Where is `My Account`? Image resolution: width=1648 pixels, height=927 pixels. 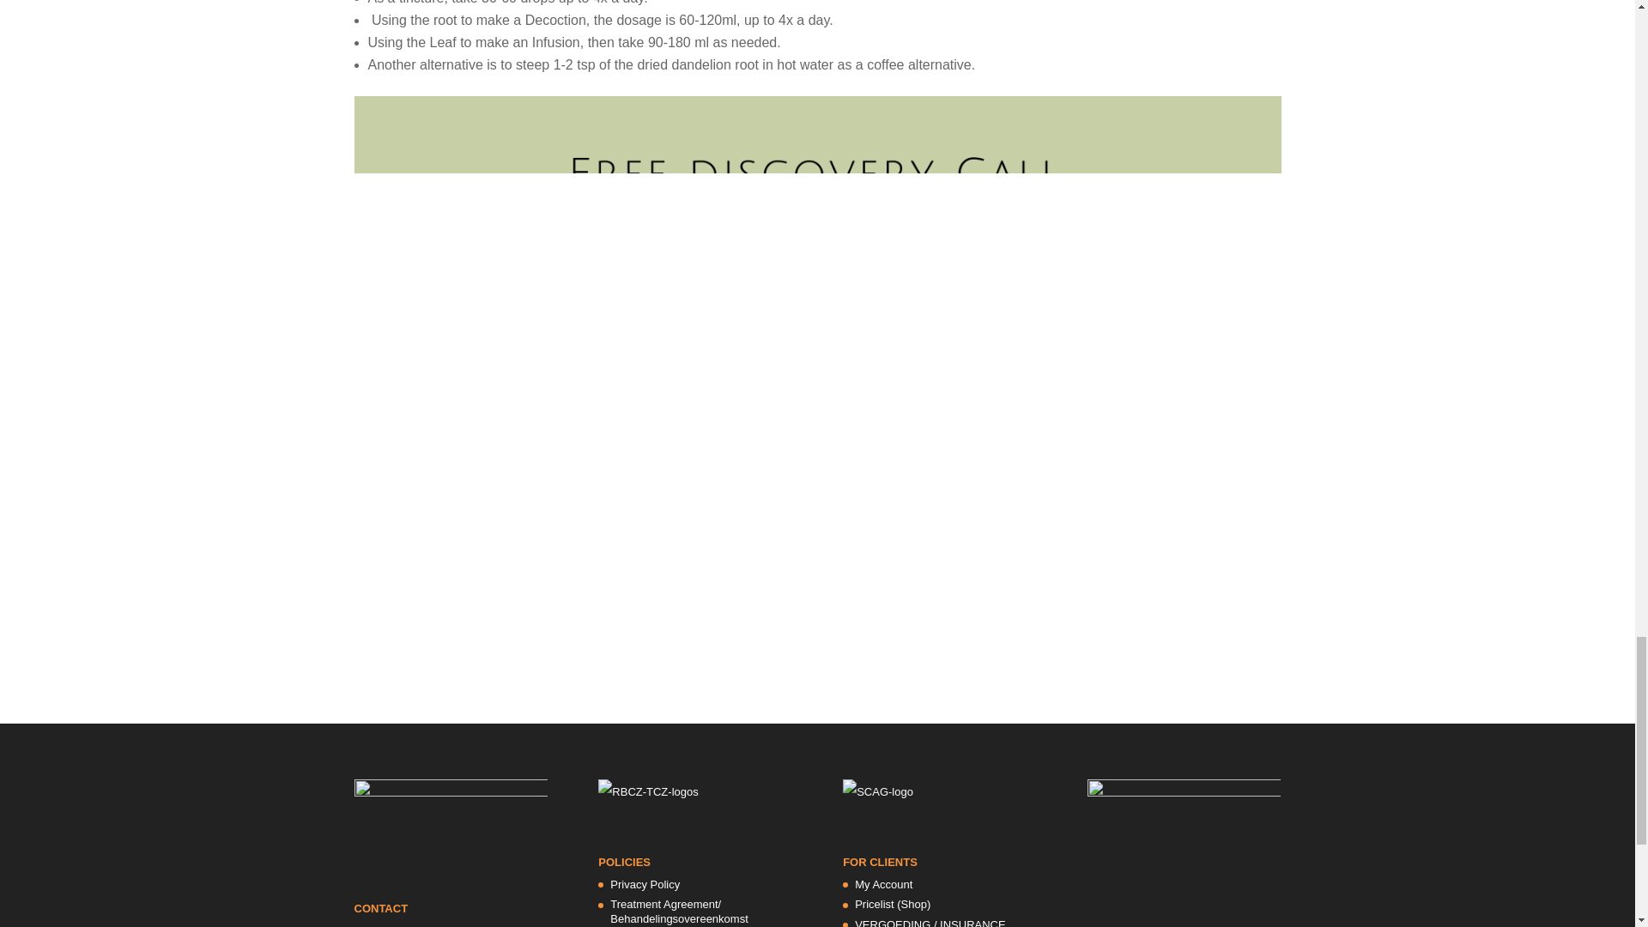 My Account is located at coordinates (884, 884).